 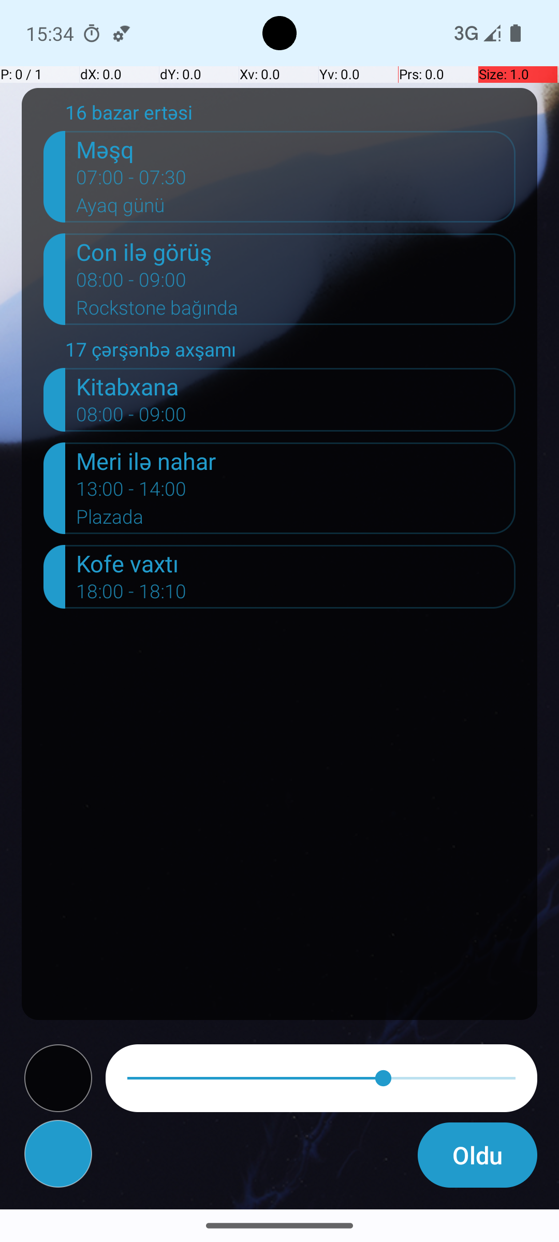 I want to click on Ayaq günü, so click(x=296, y=209).